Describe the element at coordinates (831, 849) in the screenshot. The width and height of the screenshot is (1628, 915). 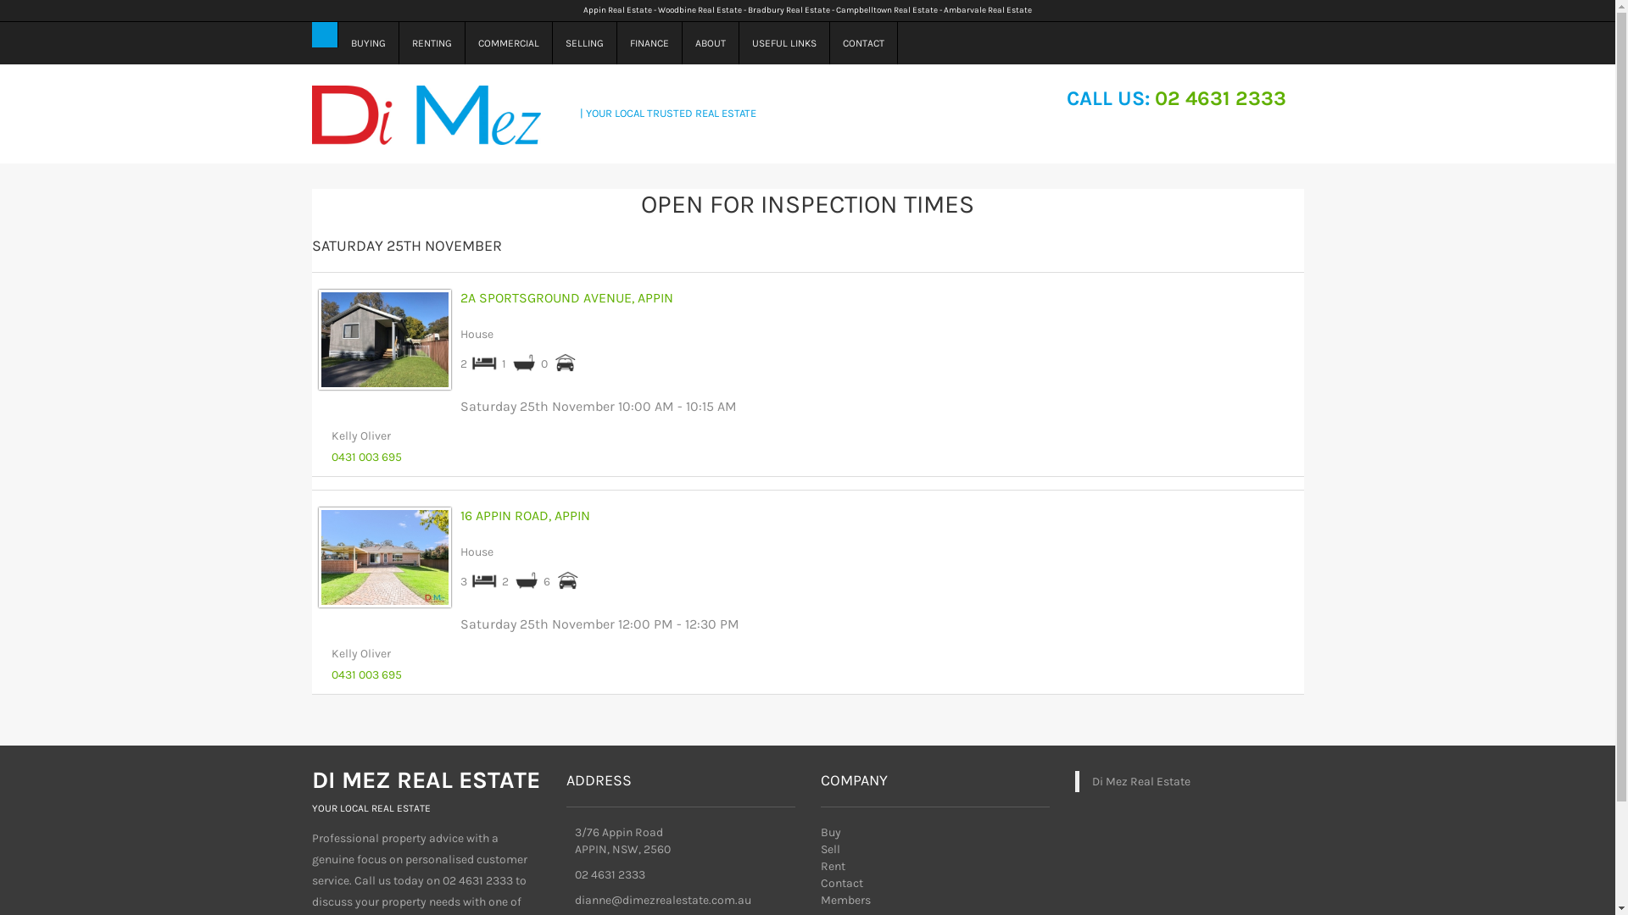
I see `Sell` at that location.